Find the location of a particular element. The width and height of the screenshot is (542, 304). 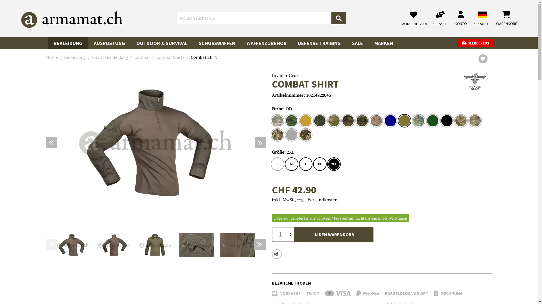

Vegetato is located at coordinates (277, 135).